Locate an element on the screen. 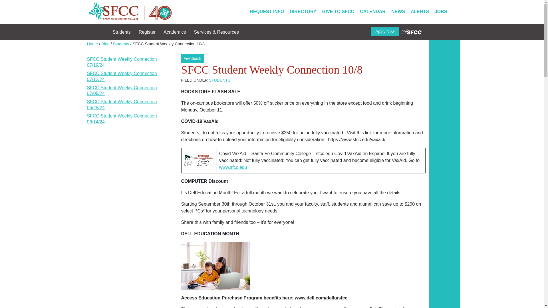 This screenshot has height=308, width=548. Request Info is located at coordinates (267, 11).